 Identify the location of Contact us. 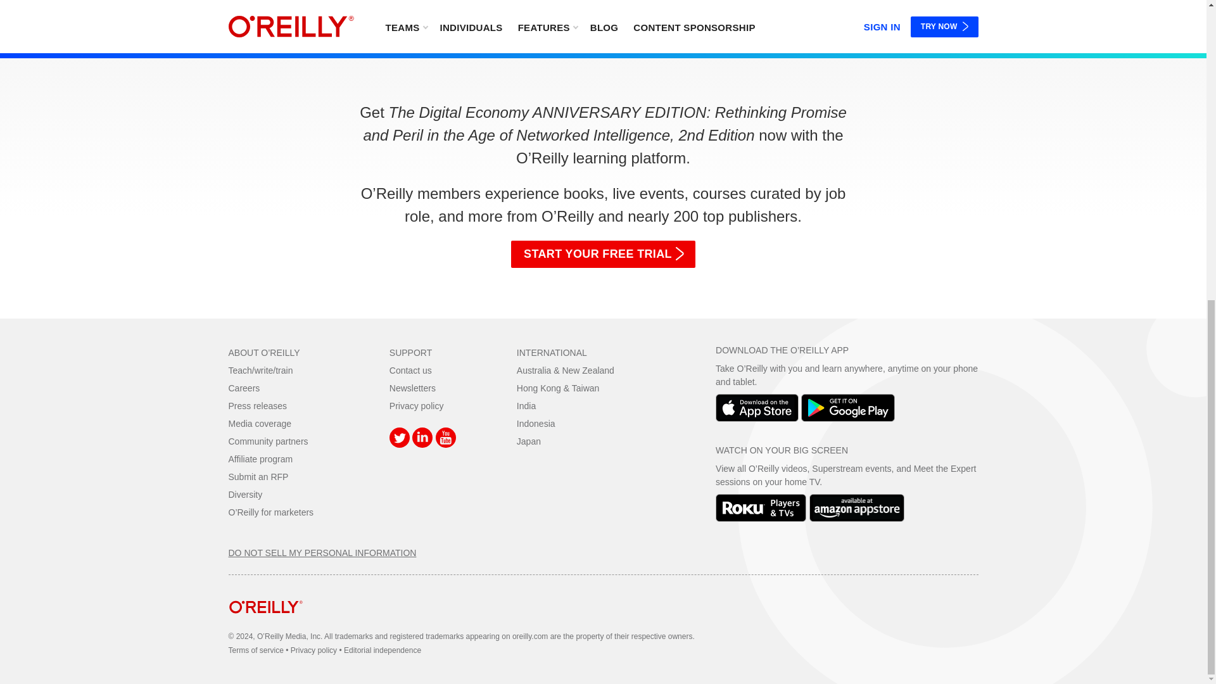
(410, 370).